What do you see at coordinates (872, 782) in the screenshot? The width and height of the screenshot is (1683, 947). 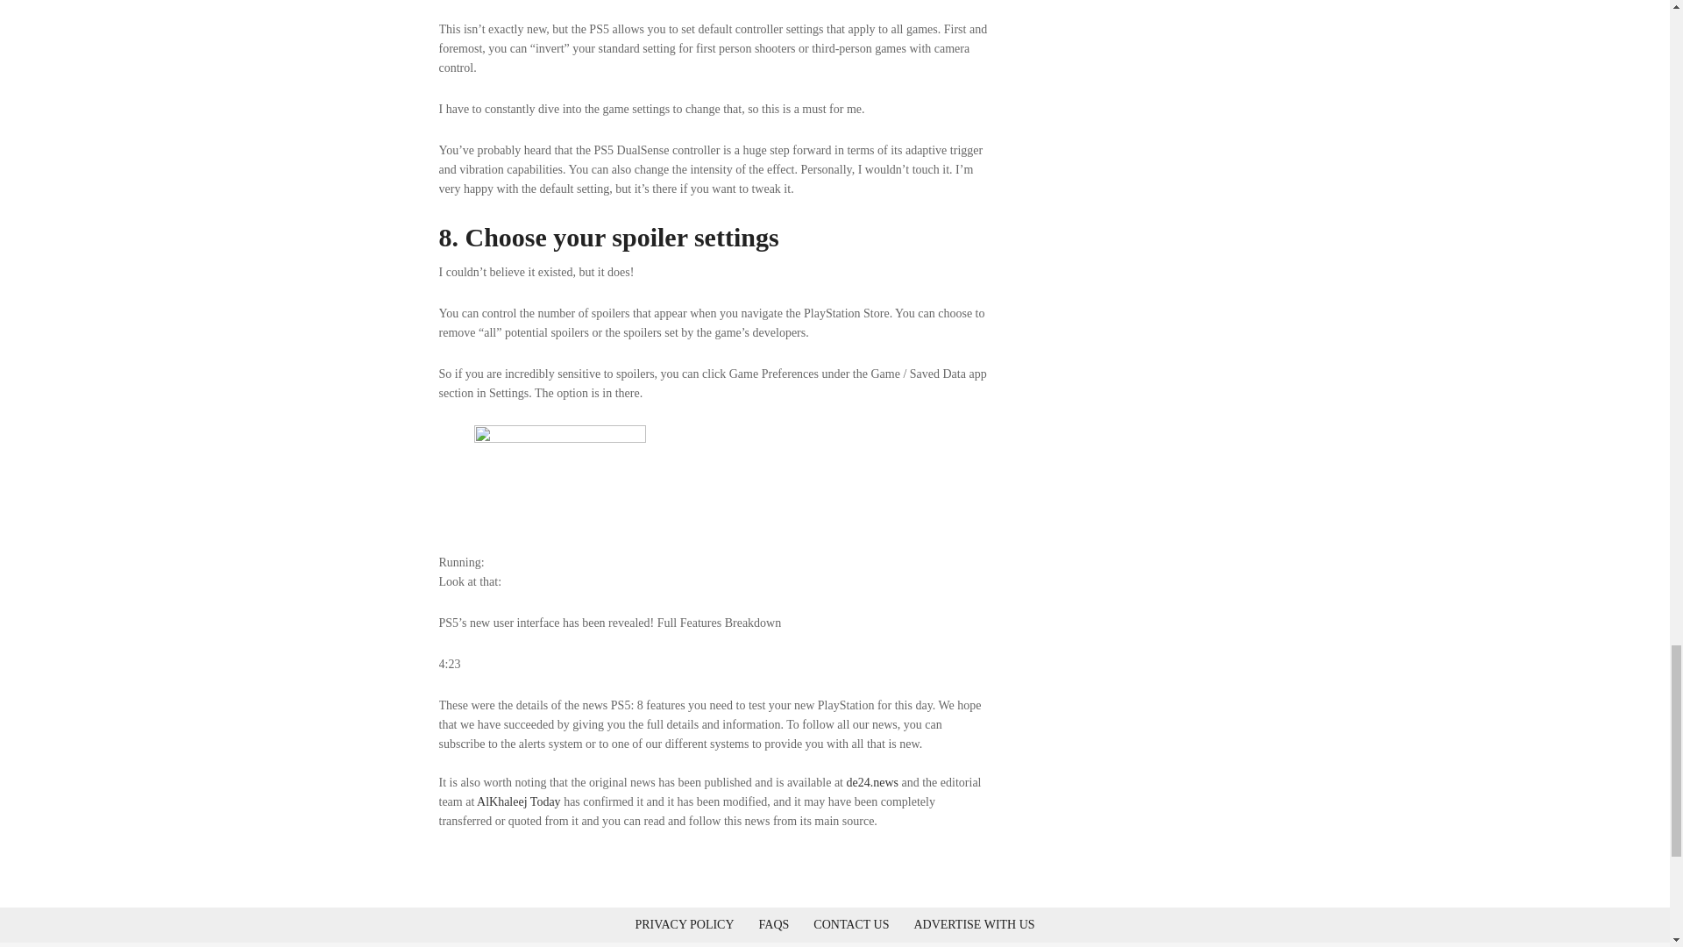 I see `de24.news` at bounding box center [872, 782].